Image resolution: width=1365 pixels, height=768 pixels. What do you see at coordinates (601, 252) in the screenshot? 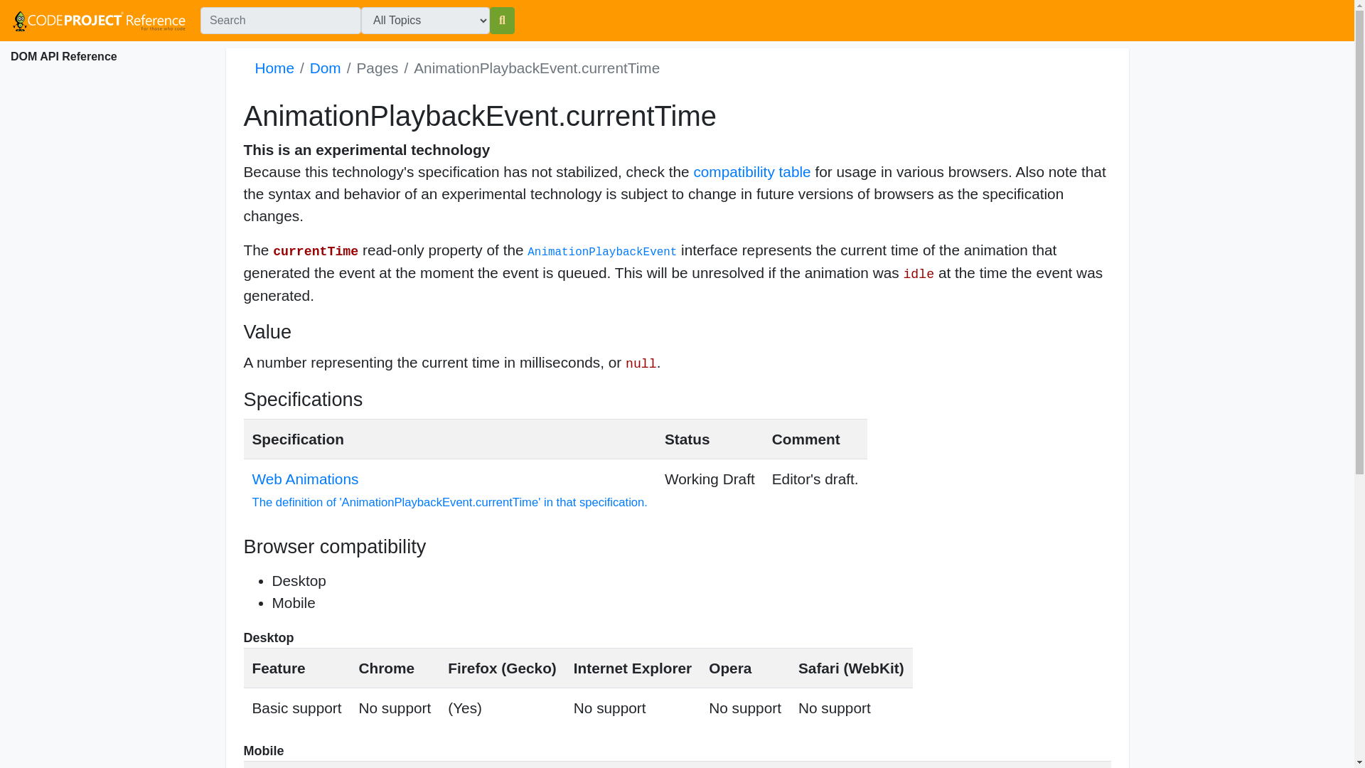
I see `AnimationPlaybackEvent` at bounding box center [601, 252].